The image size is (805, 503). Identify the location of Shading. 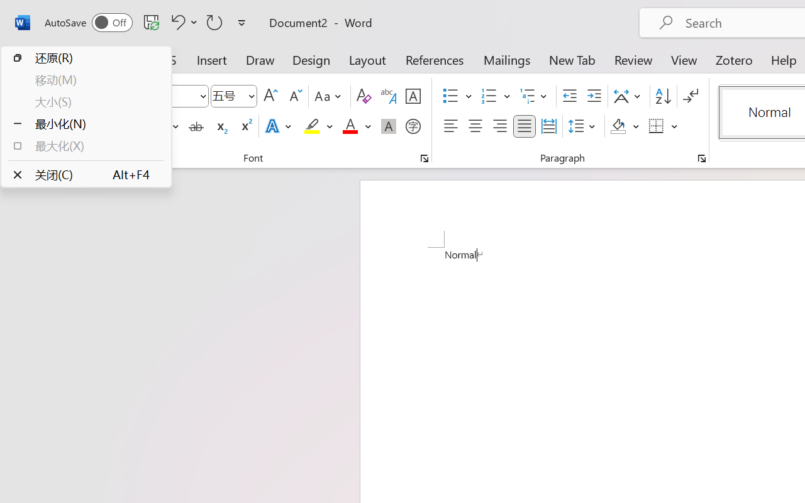
(625, 126).